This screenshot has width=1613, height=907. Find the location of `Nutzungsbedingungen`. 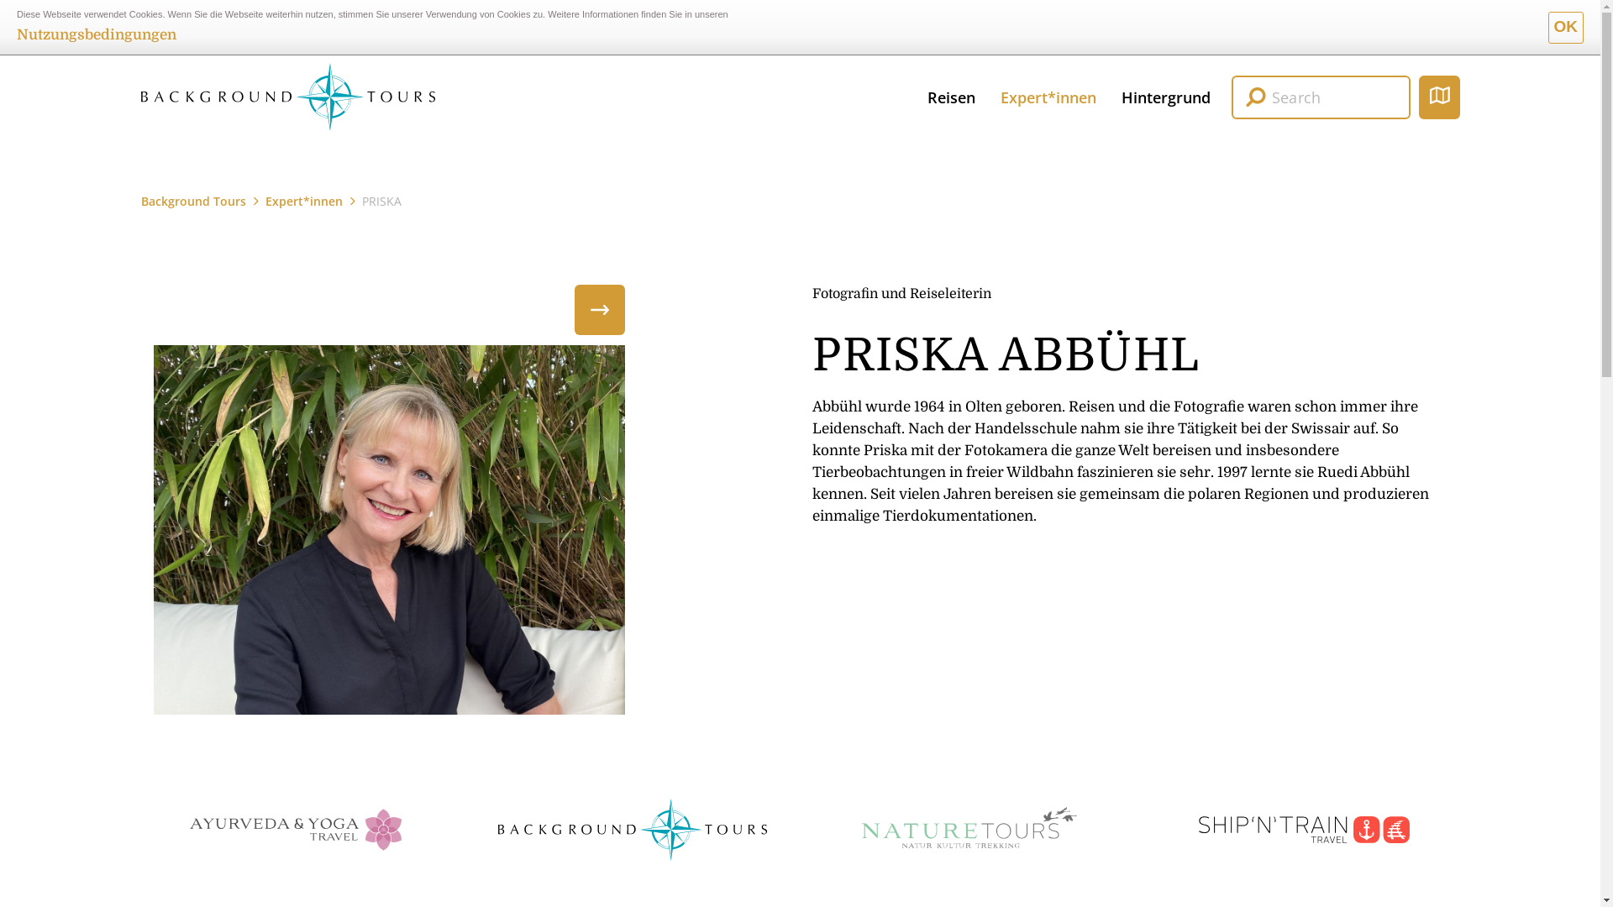

Nutzungsbedingungen is located at coordinates (97, 35).